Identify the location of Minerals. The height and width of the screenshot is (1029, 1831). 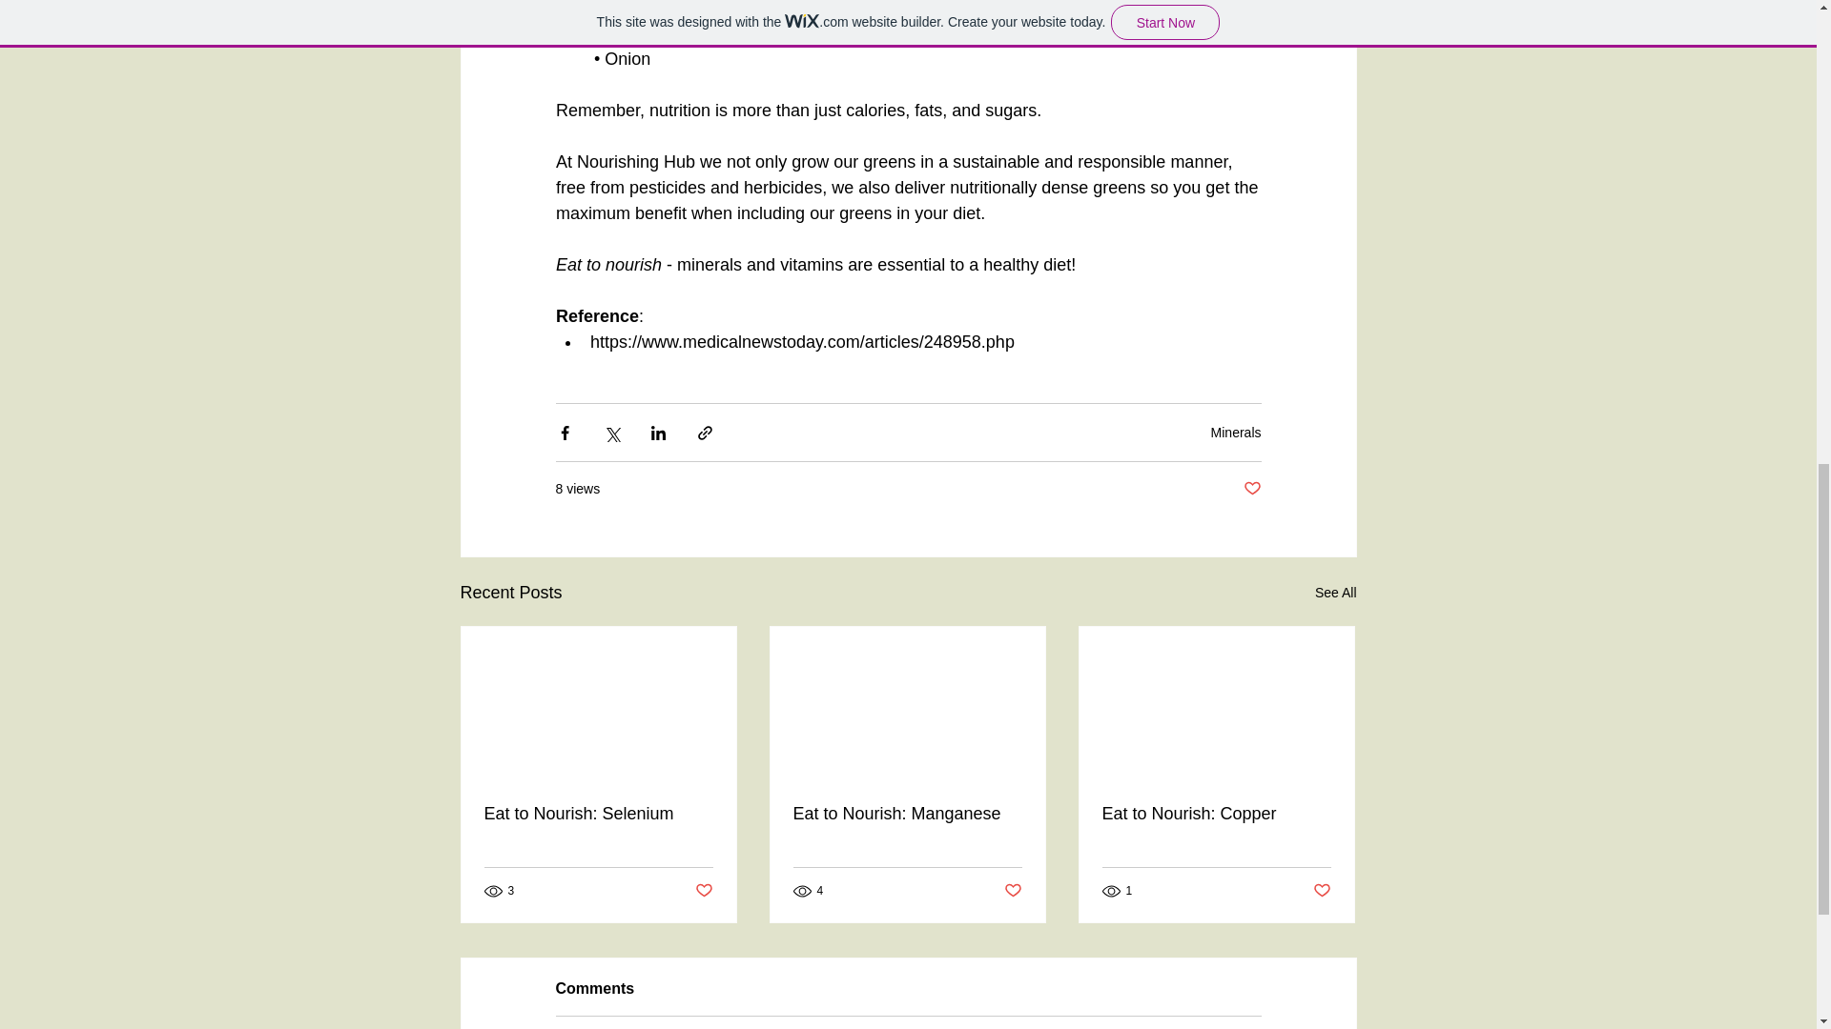
(1236, 433).